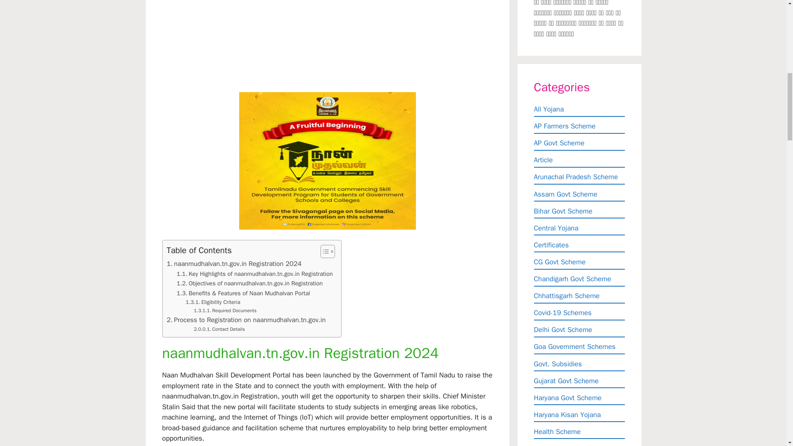 Image resolution: width=793 pixels, height=446 pixels. I want to click on Objectives of naanmudhalvan.tn.gov.in Registration, so click(249, 283).